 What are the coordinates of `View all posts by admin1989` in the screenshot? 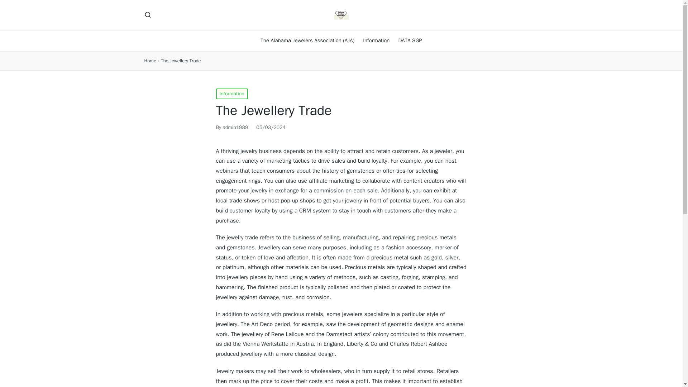 It's located at (235, 127).